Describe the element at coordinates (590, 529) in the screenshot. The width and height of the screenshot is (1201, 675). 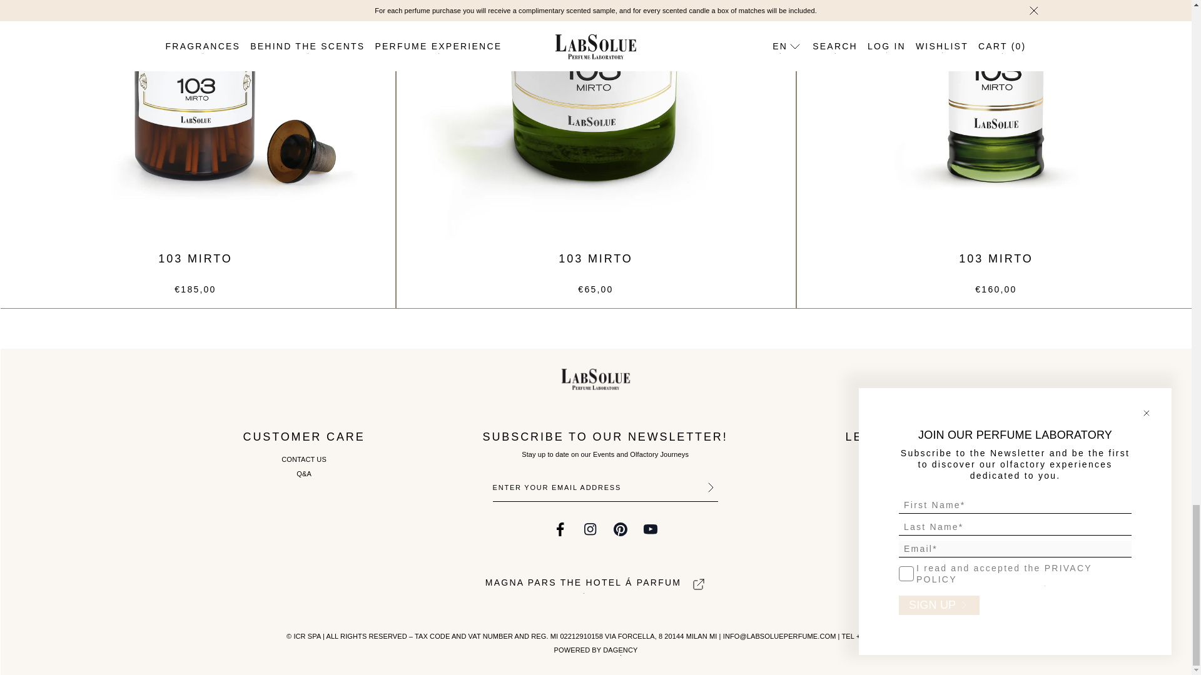
I see `LabSolue on instagram` at that location.